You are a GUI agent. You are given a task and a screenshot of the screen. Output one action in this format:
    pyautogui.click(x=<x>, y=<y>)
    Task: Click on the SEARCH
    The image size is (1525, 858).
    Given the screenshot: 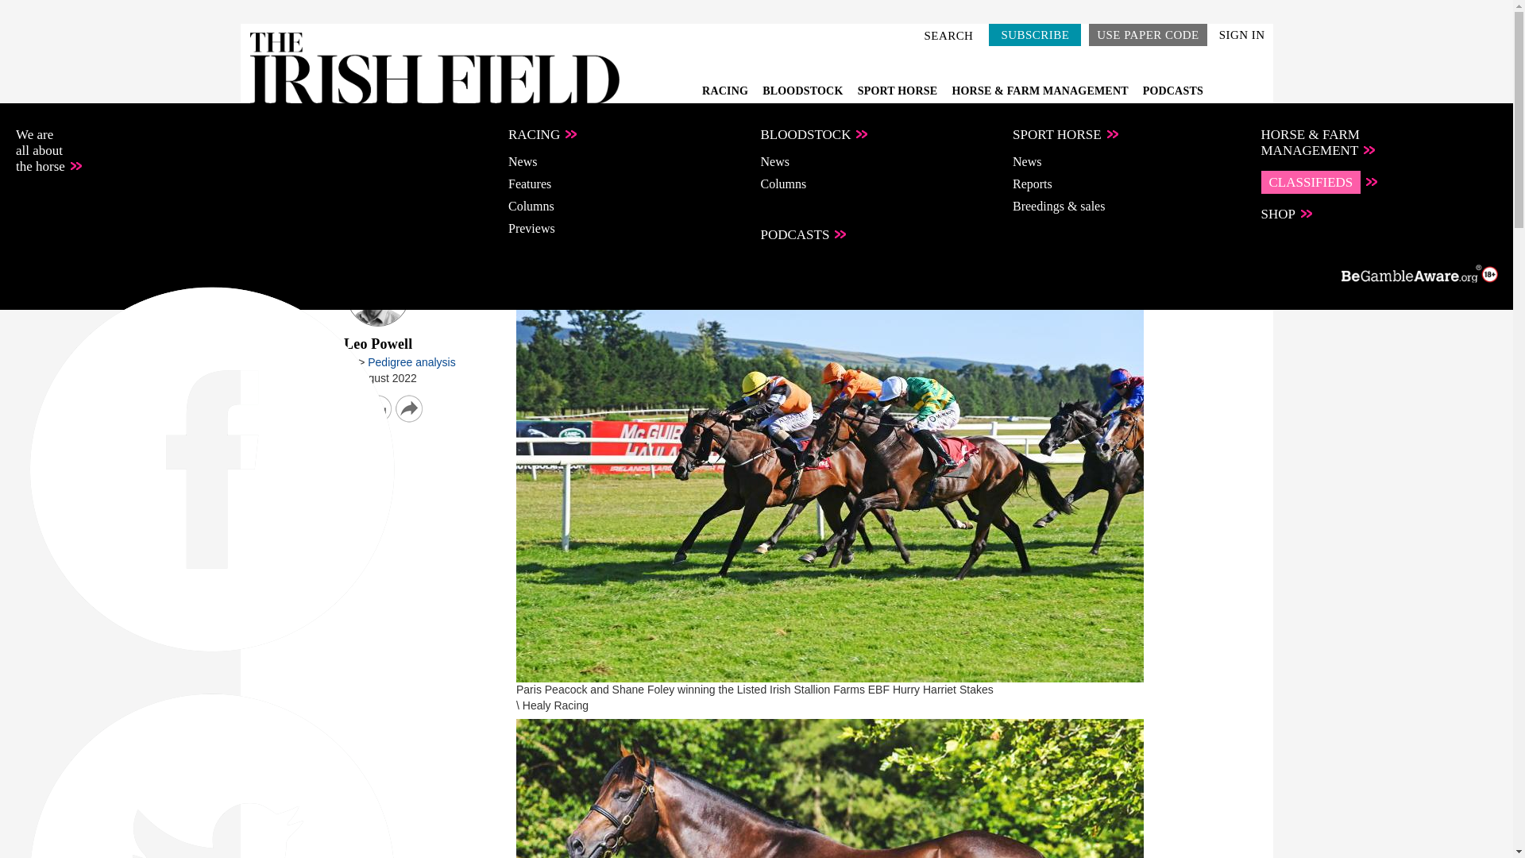 What is the action you would take?
    pyautogui.click(x=952, y=35)
    